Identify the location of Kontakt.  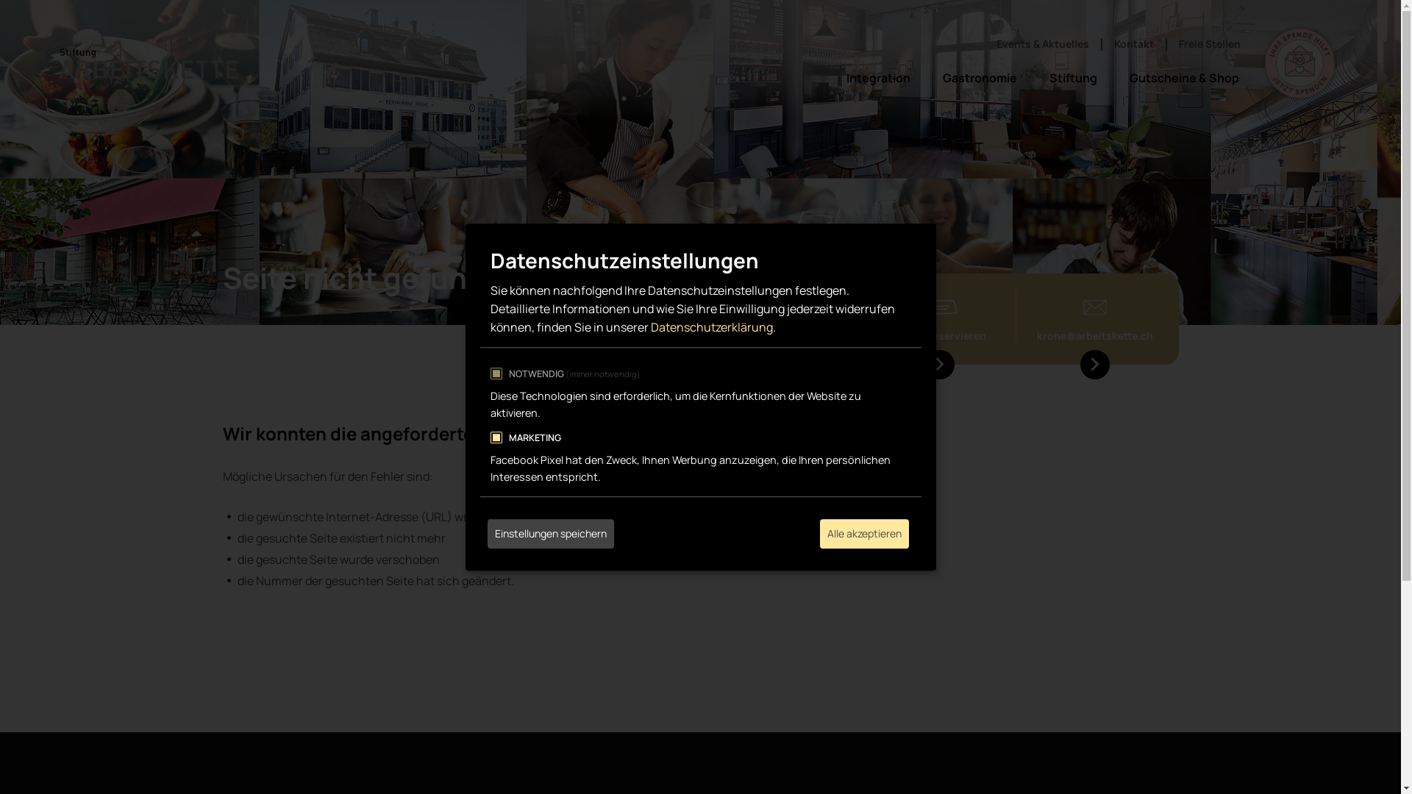
(1134, 44).